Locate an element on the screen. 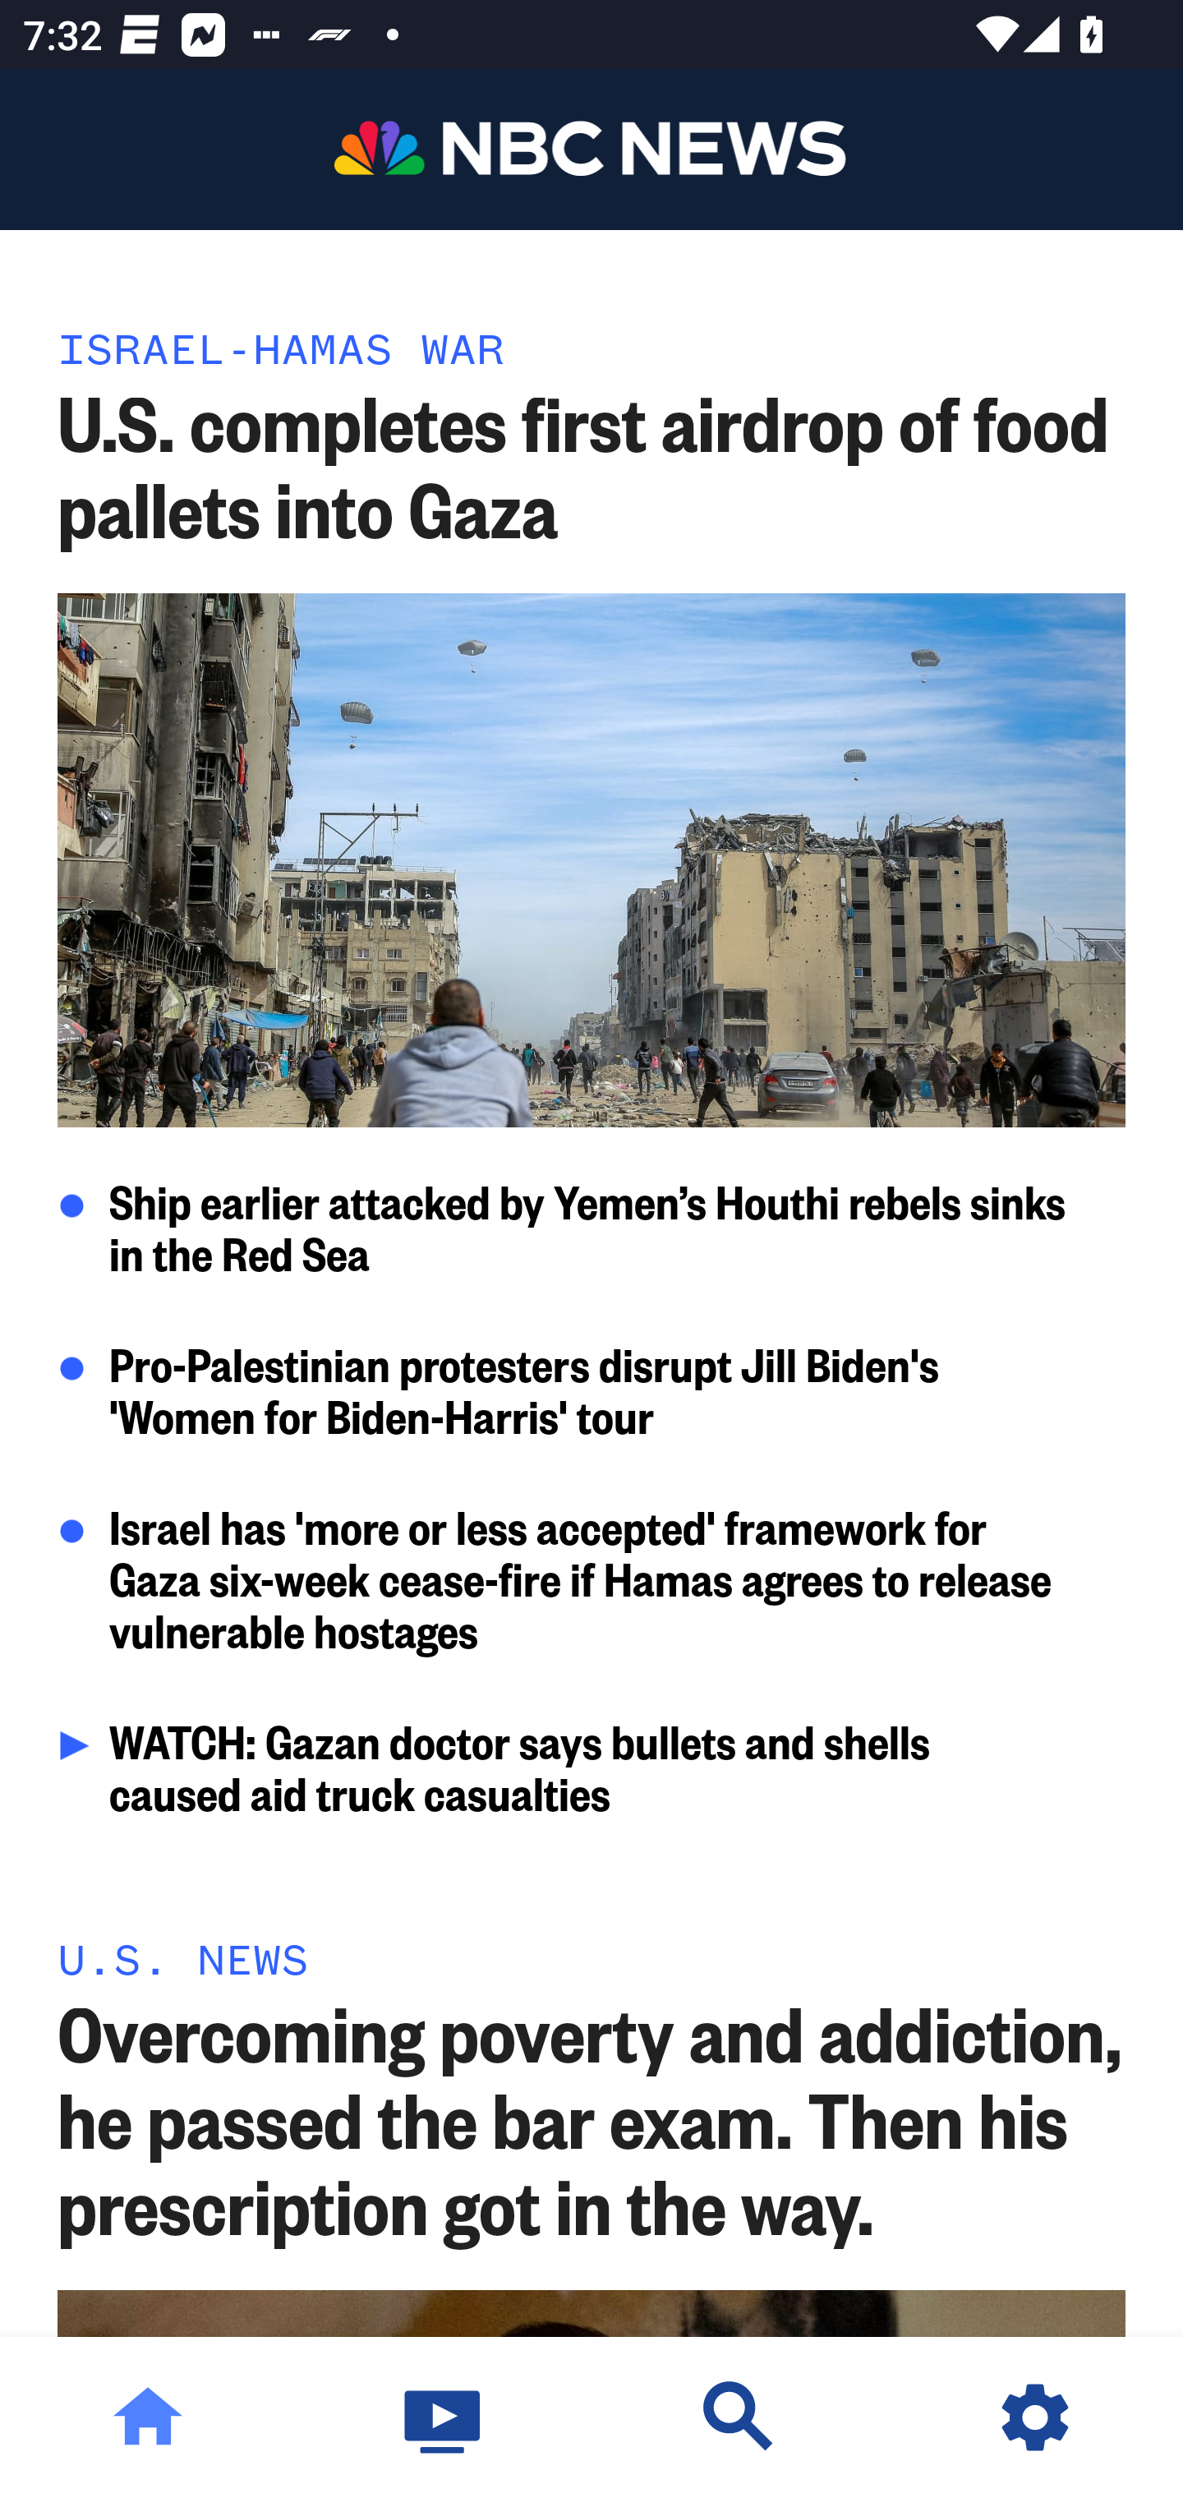 The image size is (1183, 2498). Discover is located at coordinates (739, 2417).